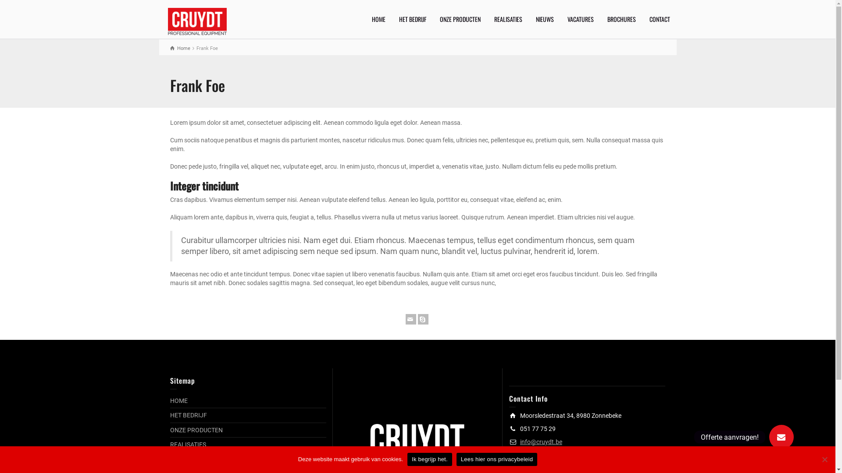 The image size is (842, 473). Describe the element at coordinates (182, 459) in the screenshot. I see `NIEUWS` at that location.